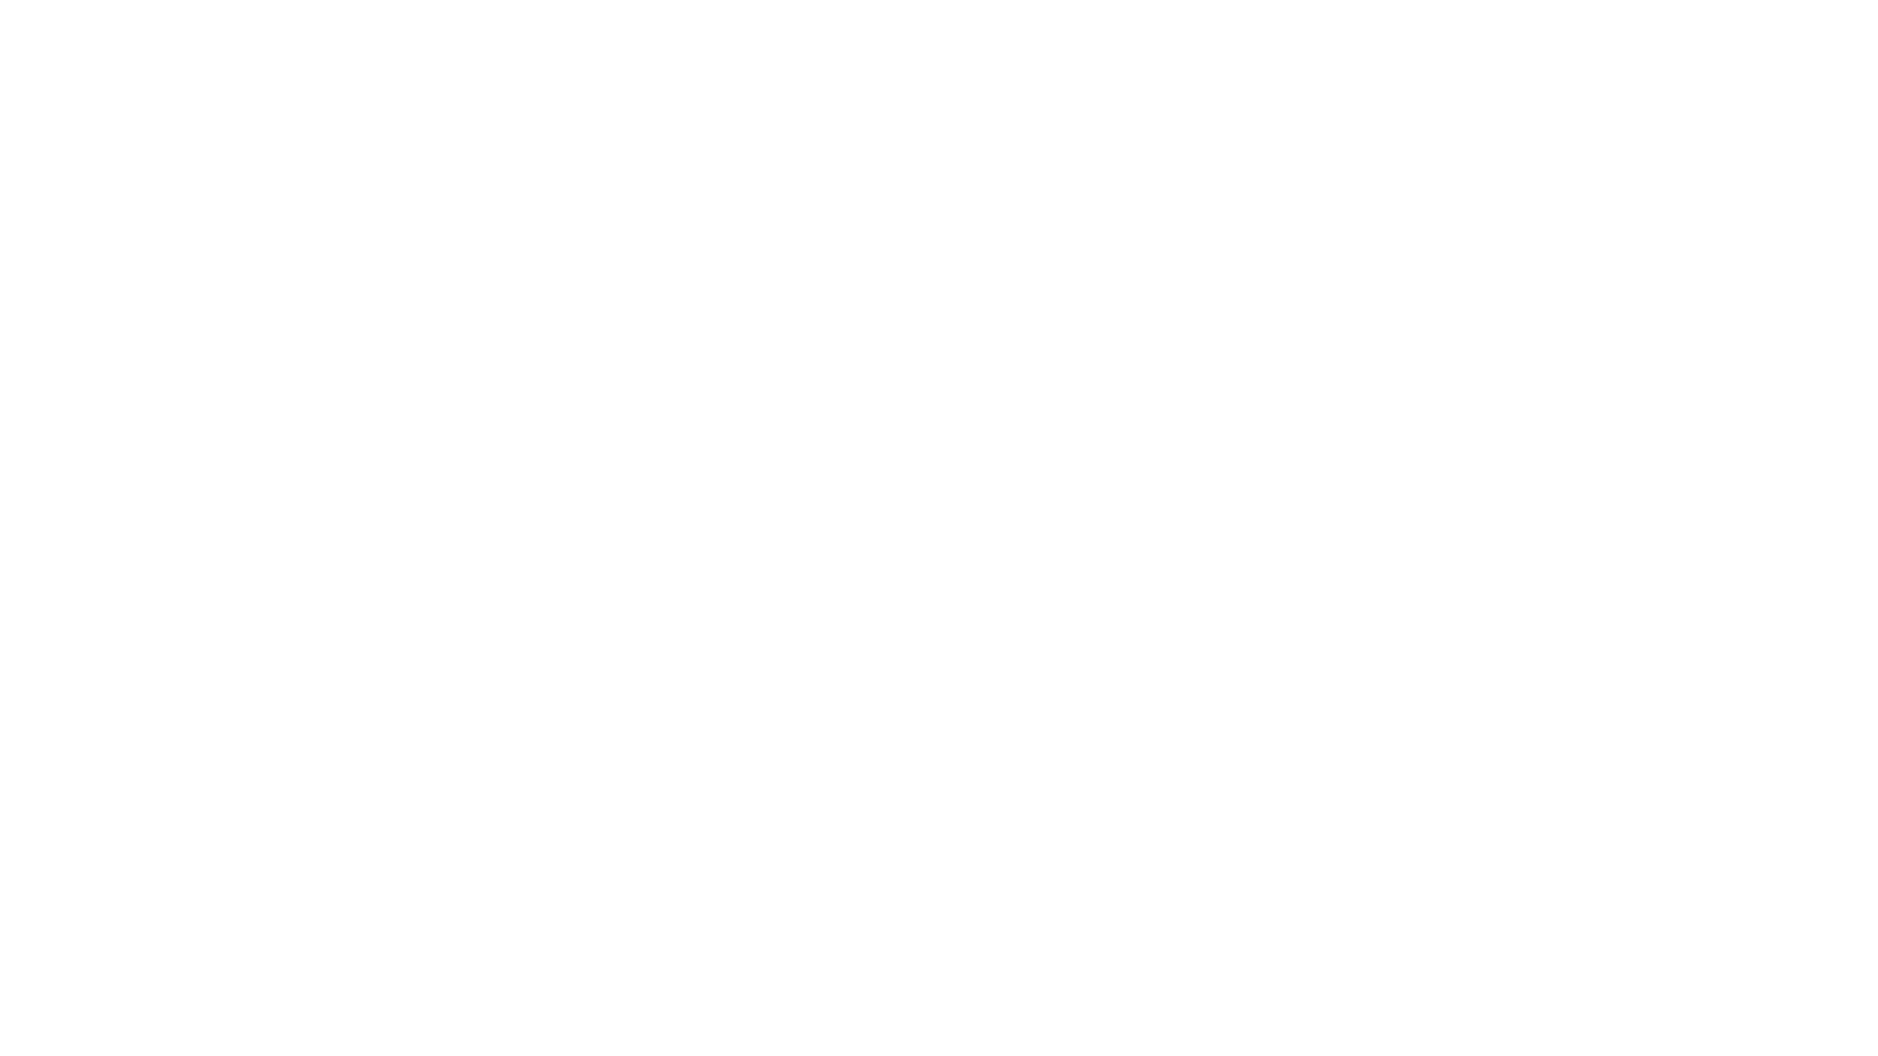  What do you see at coordinates (37, 528) in the screenshot?
I see `Match case` at bounding box center [37, 528].